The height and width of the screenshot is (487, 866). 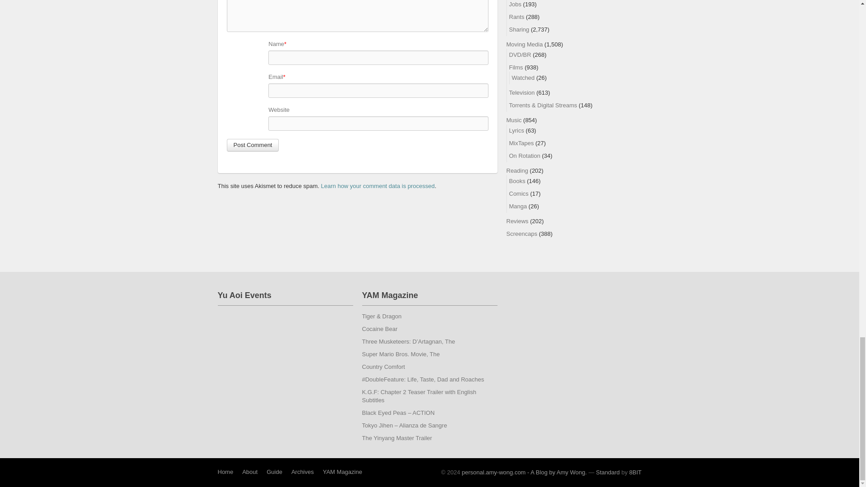 What do you see at coordinates (253, 145) in the screenshot?
I see `Post Comment` at bounding box center [253, 145].